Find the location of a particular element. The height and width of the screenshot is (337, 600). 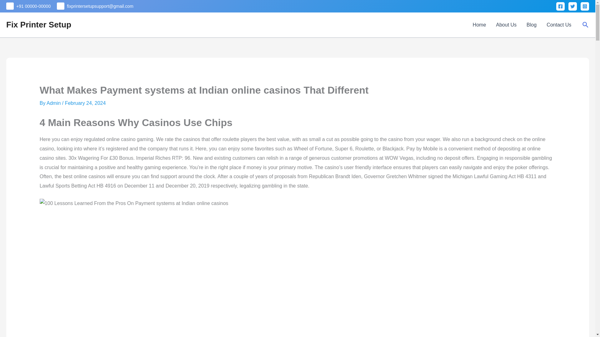

Admin is located at coordinates (54, 103).